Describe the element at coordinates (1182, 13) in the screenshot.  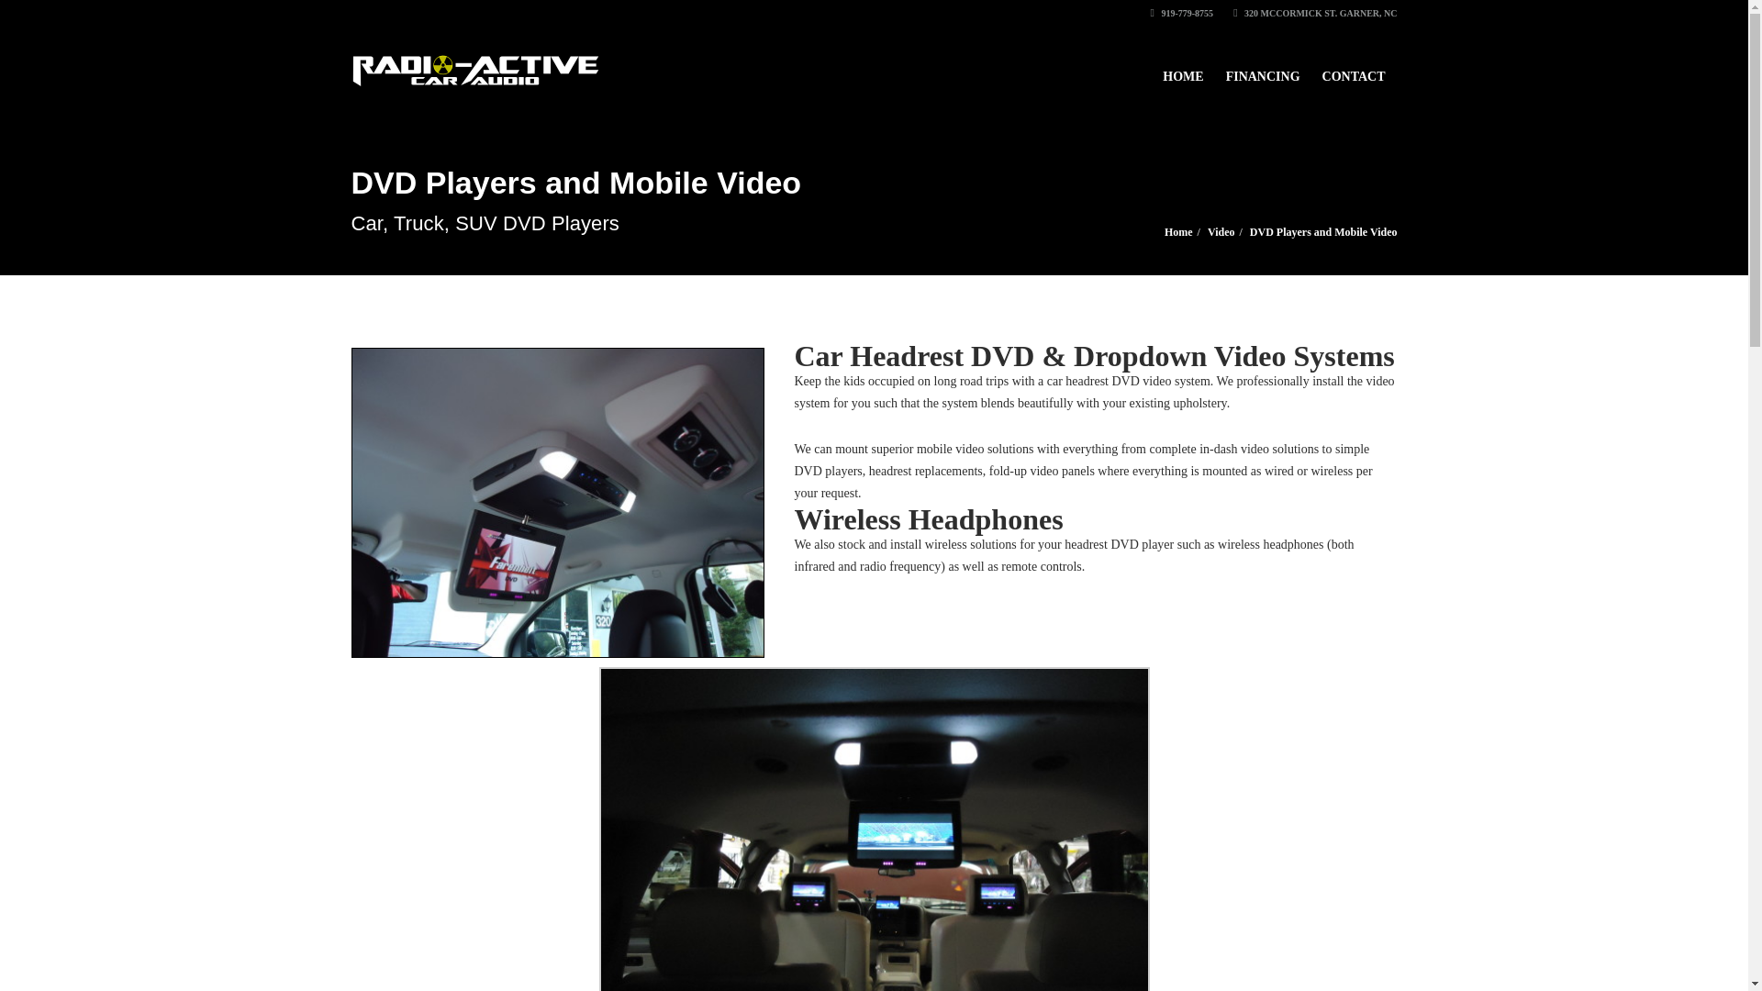
I see `919-779-8755` at that location.